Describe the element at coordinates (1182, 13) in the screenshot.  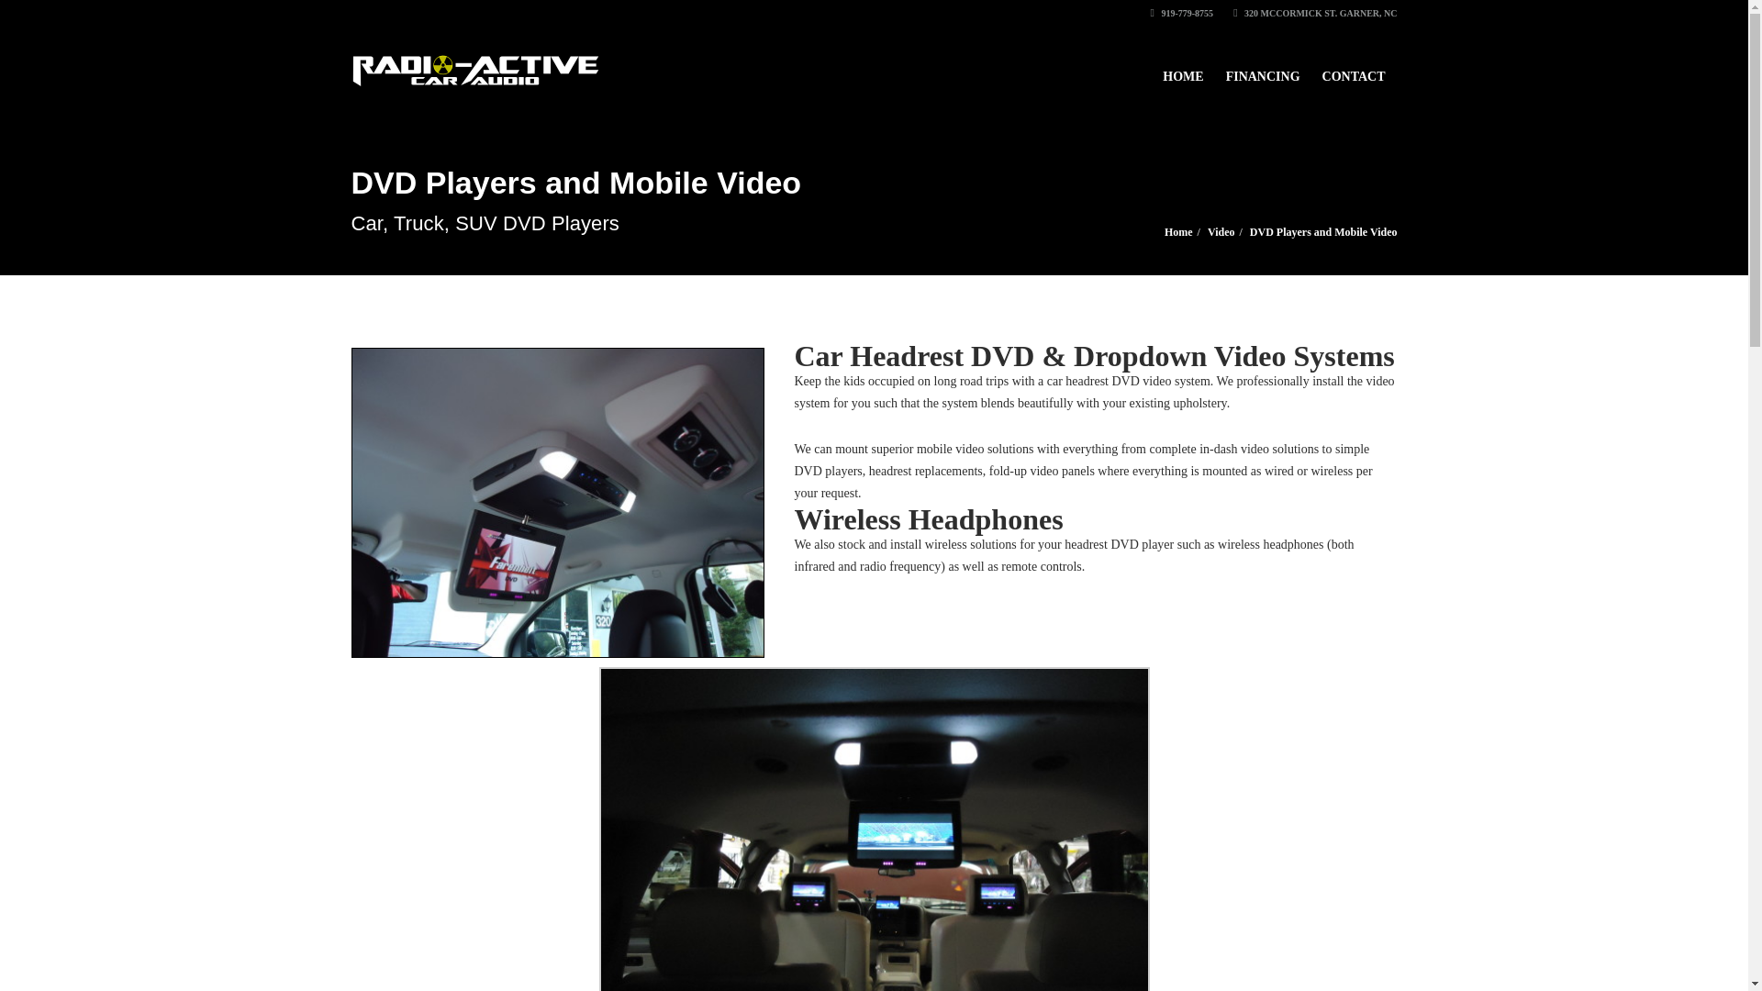
I see `919-779-8755` at that location.